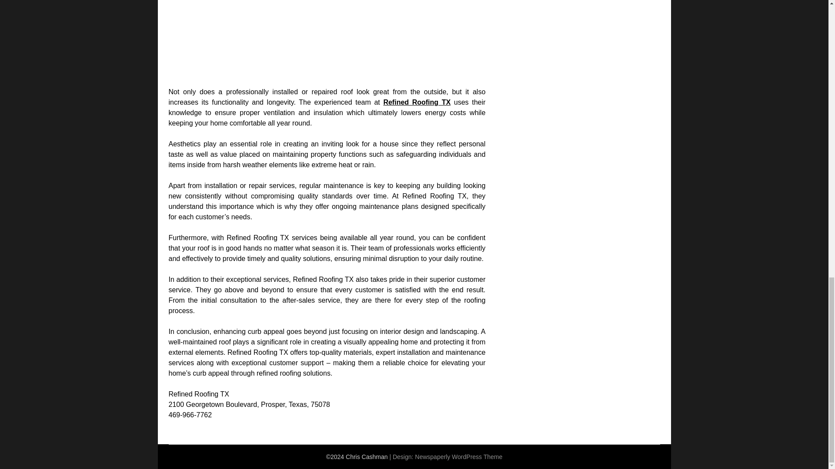 This screenshot has height=469, width=835. What do you see at coordinates (417, 102) in the screenshot?
I see `Refined Roofing TX` at bounding box center [417, 102].